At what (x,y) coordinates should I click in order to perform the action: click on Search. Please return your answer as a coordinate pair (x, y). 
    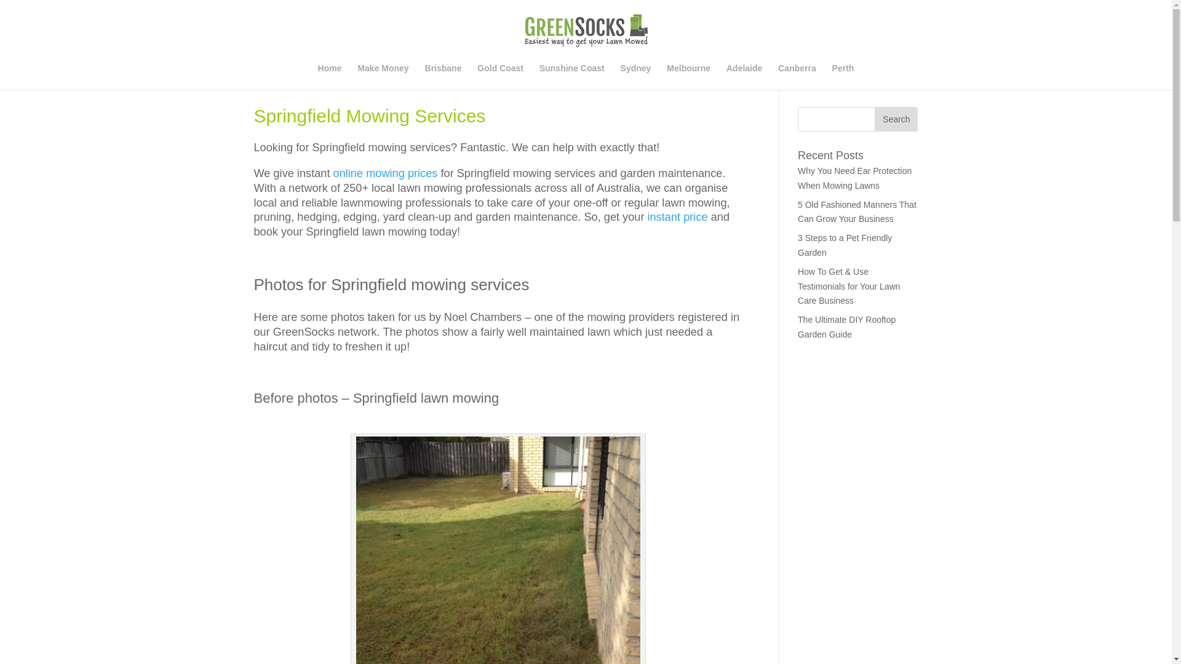
    Looking at the image, I should click on (896, 119).